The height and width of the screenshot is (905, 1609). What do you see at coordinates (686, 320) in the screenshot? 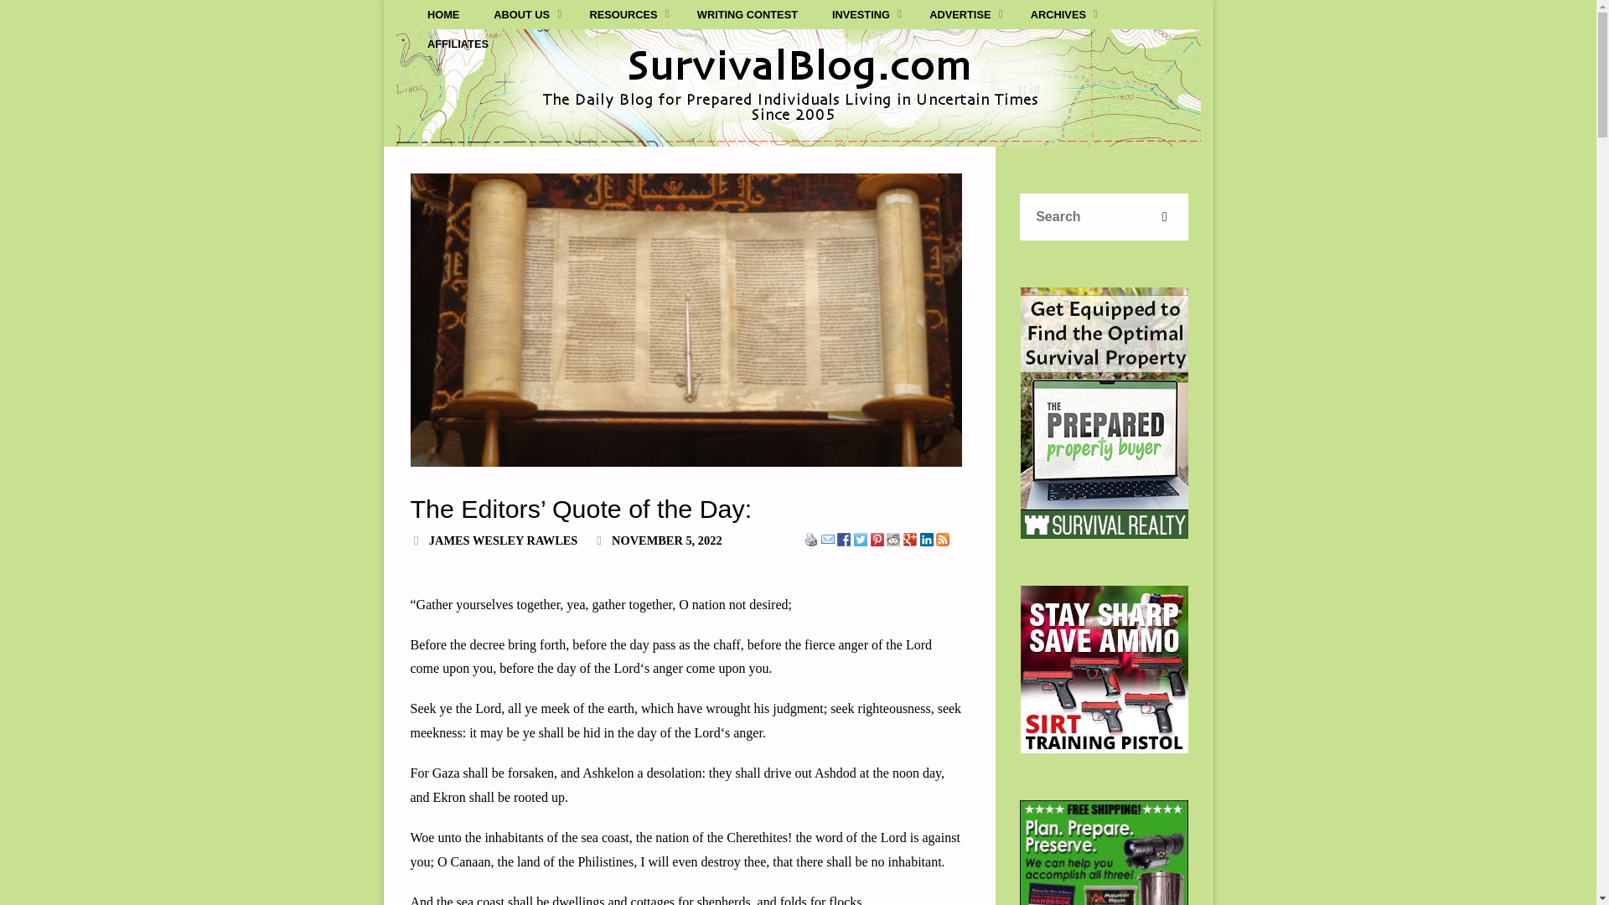
I see `The Editors' Quote of the Day:` at bounding box center [686, 320].